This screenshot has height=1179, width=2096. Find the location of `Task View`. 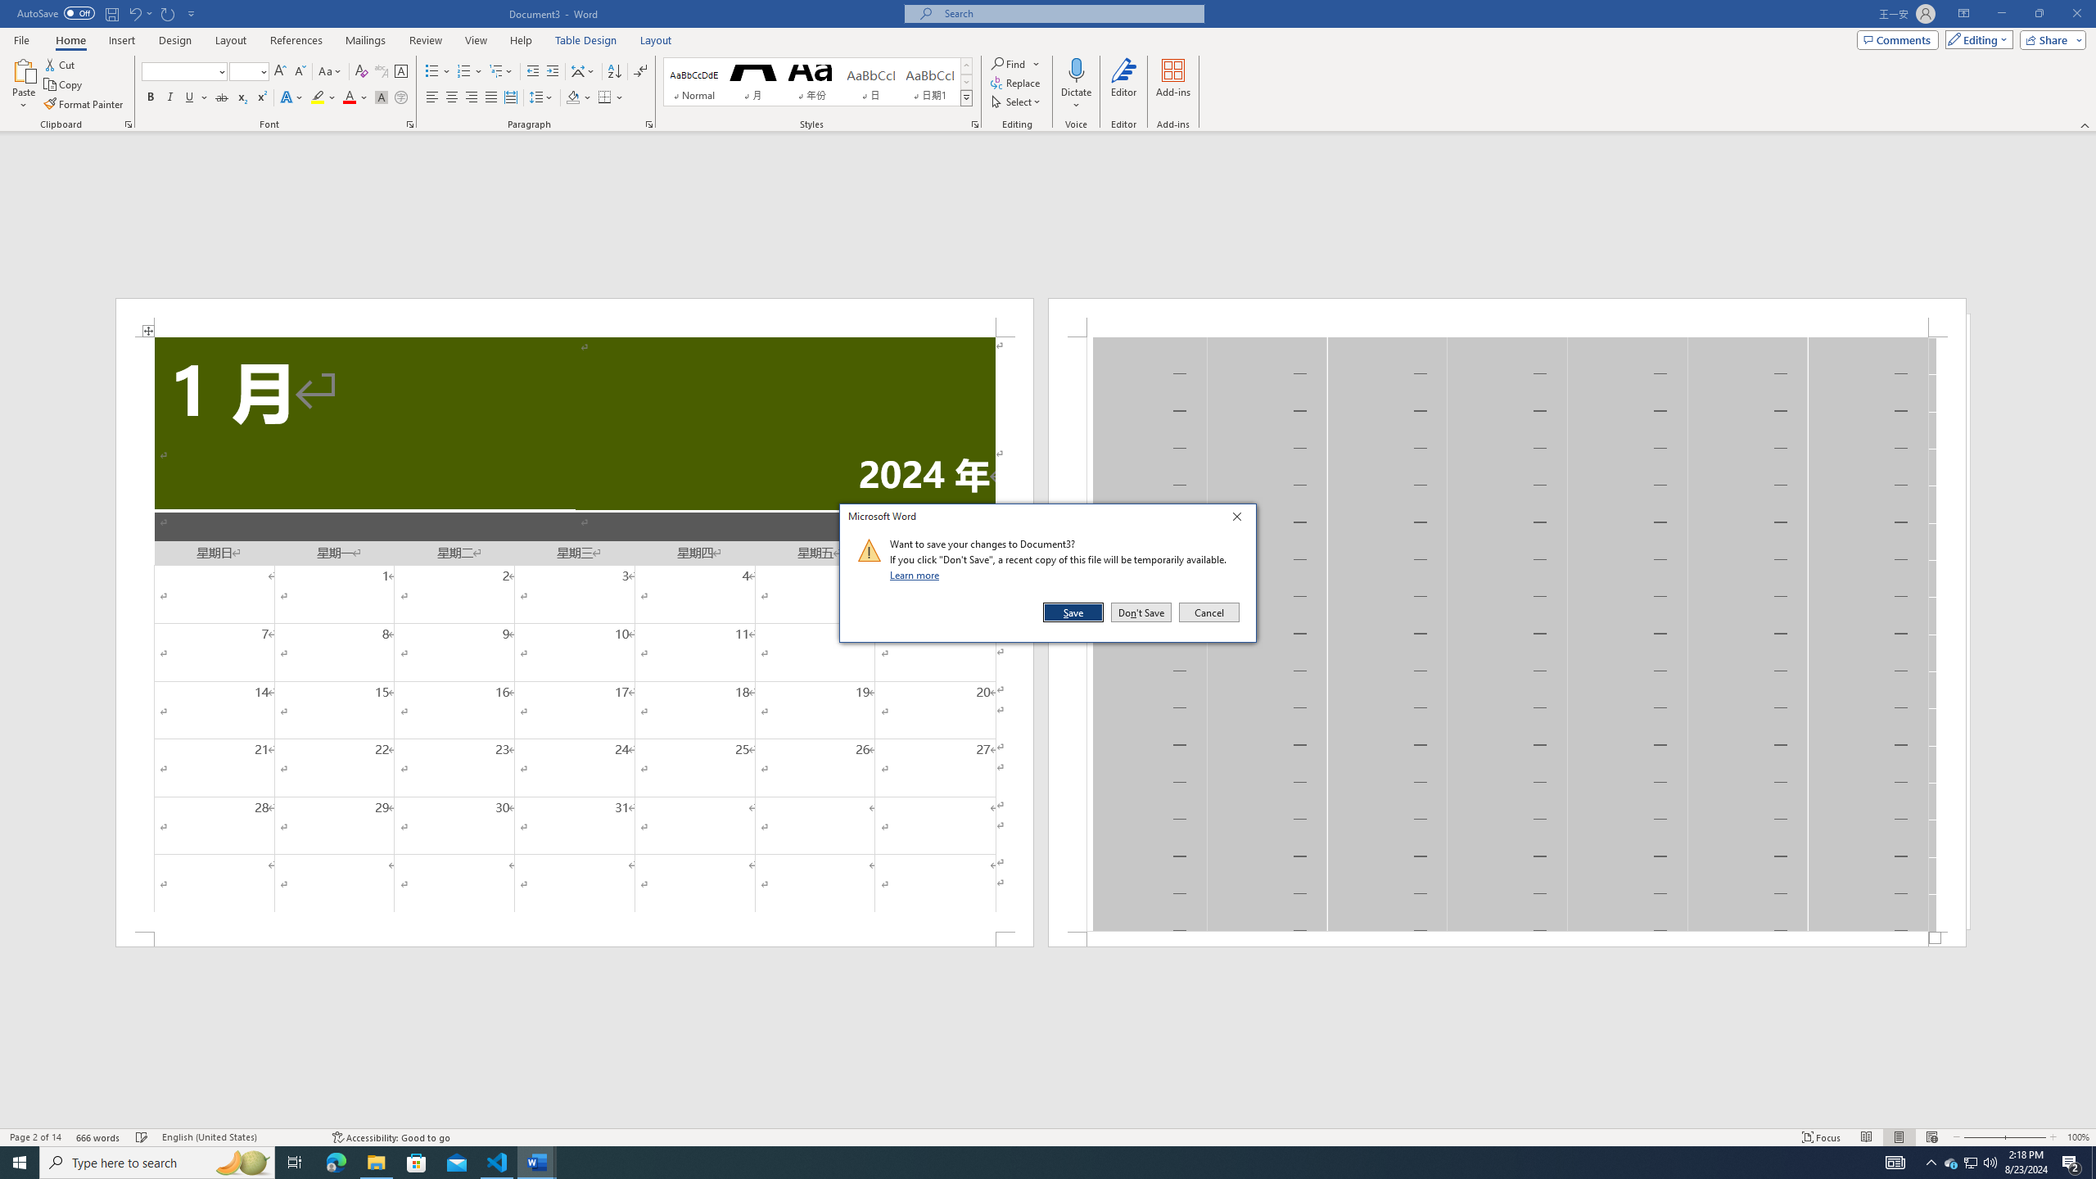

Task View is located at coordinates (295, 1163).